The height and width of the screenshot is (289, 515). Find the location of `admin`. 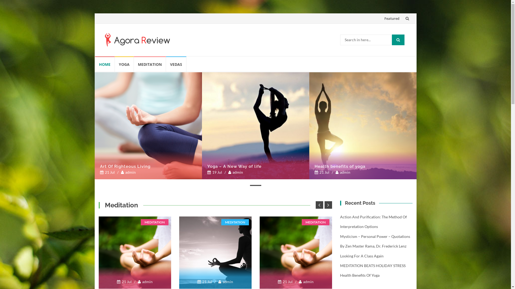

admin is located at coordinates (236, 172).